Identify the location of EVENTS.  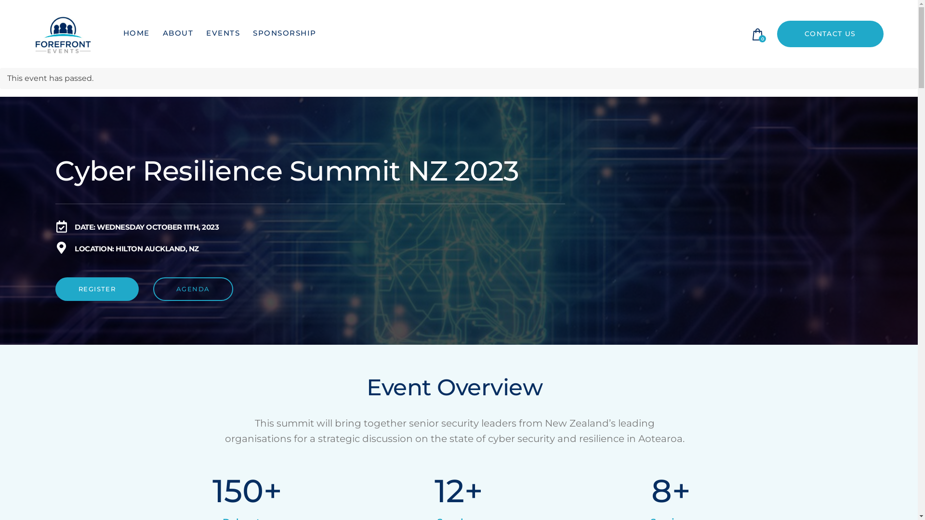
(224, 34).